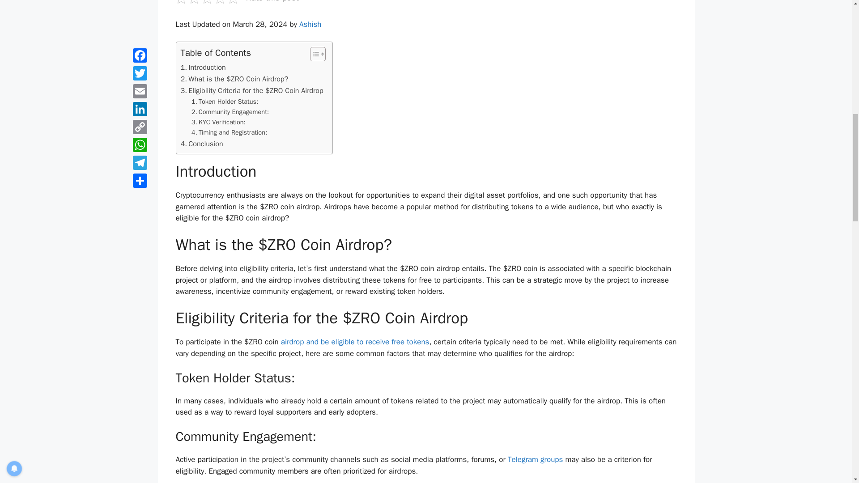 The image size is (859, 483). I want to click on Ashish, so click(310, 24).